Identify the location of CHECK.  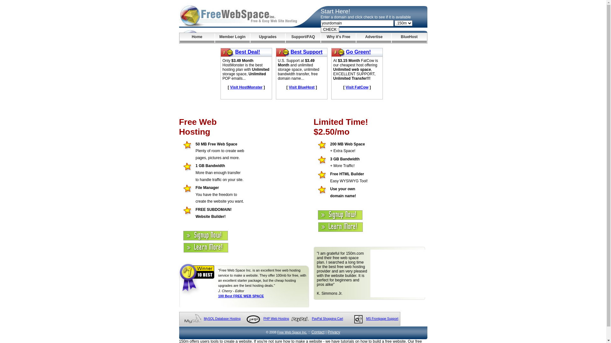
(330, 30).